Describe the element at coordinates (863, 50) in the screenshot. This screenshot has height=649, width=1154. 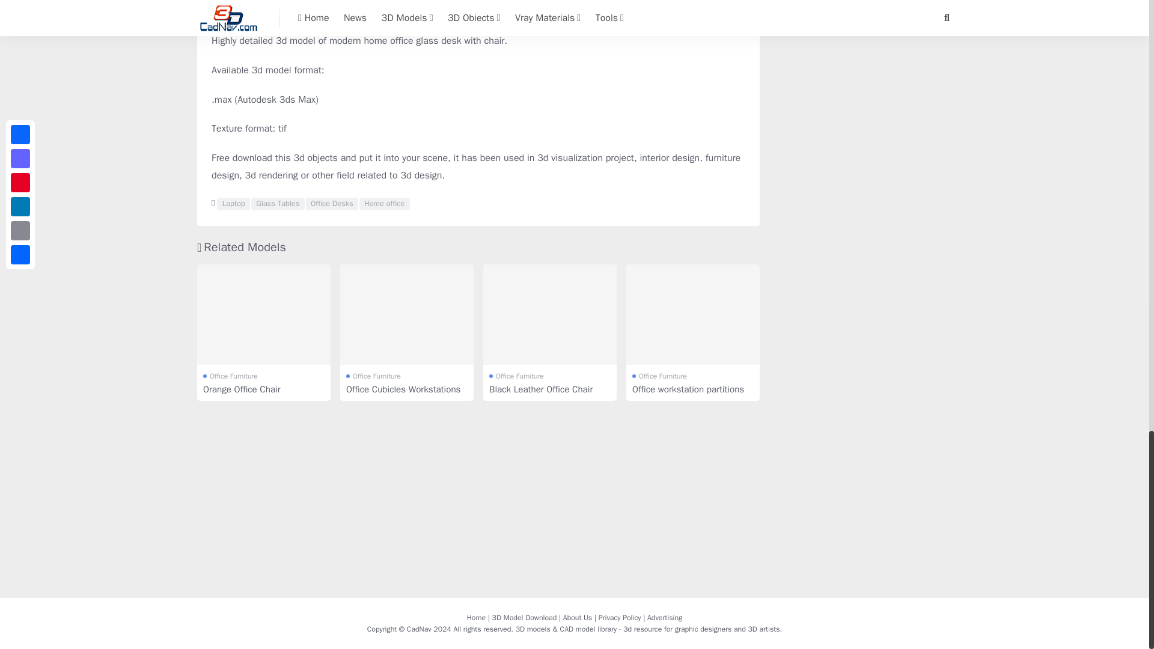
I see `Advertisement` at that location.